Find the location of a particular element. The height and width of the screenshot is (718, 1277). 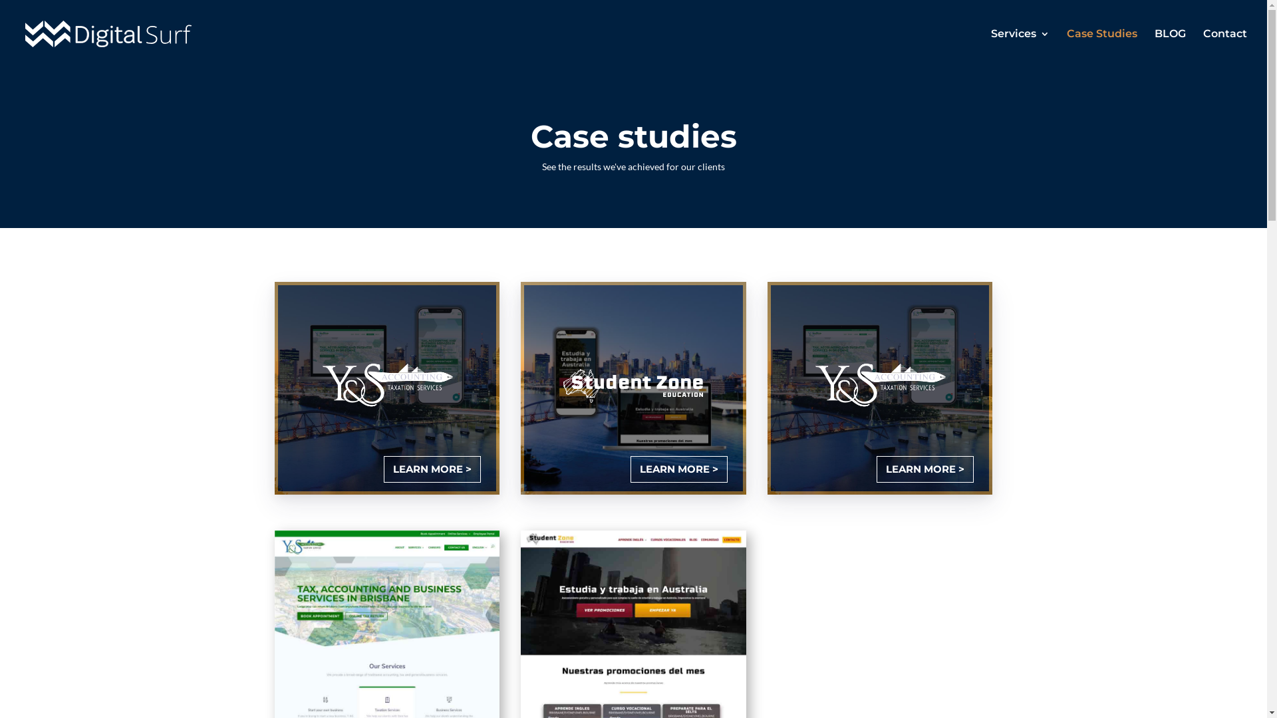

Contact is located at coordinates (1225, 49).